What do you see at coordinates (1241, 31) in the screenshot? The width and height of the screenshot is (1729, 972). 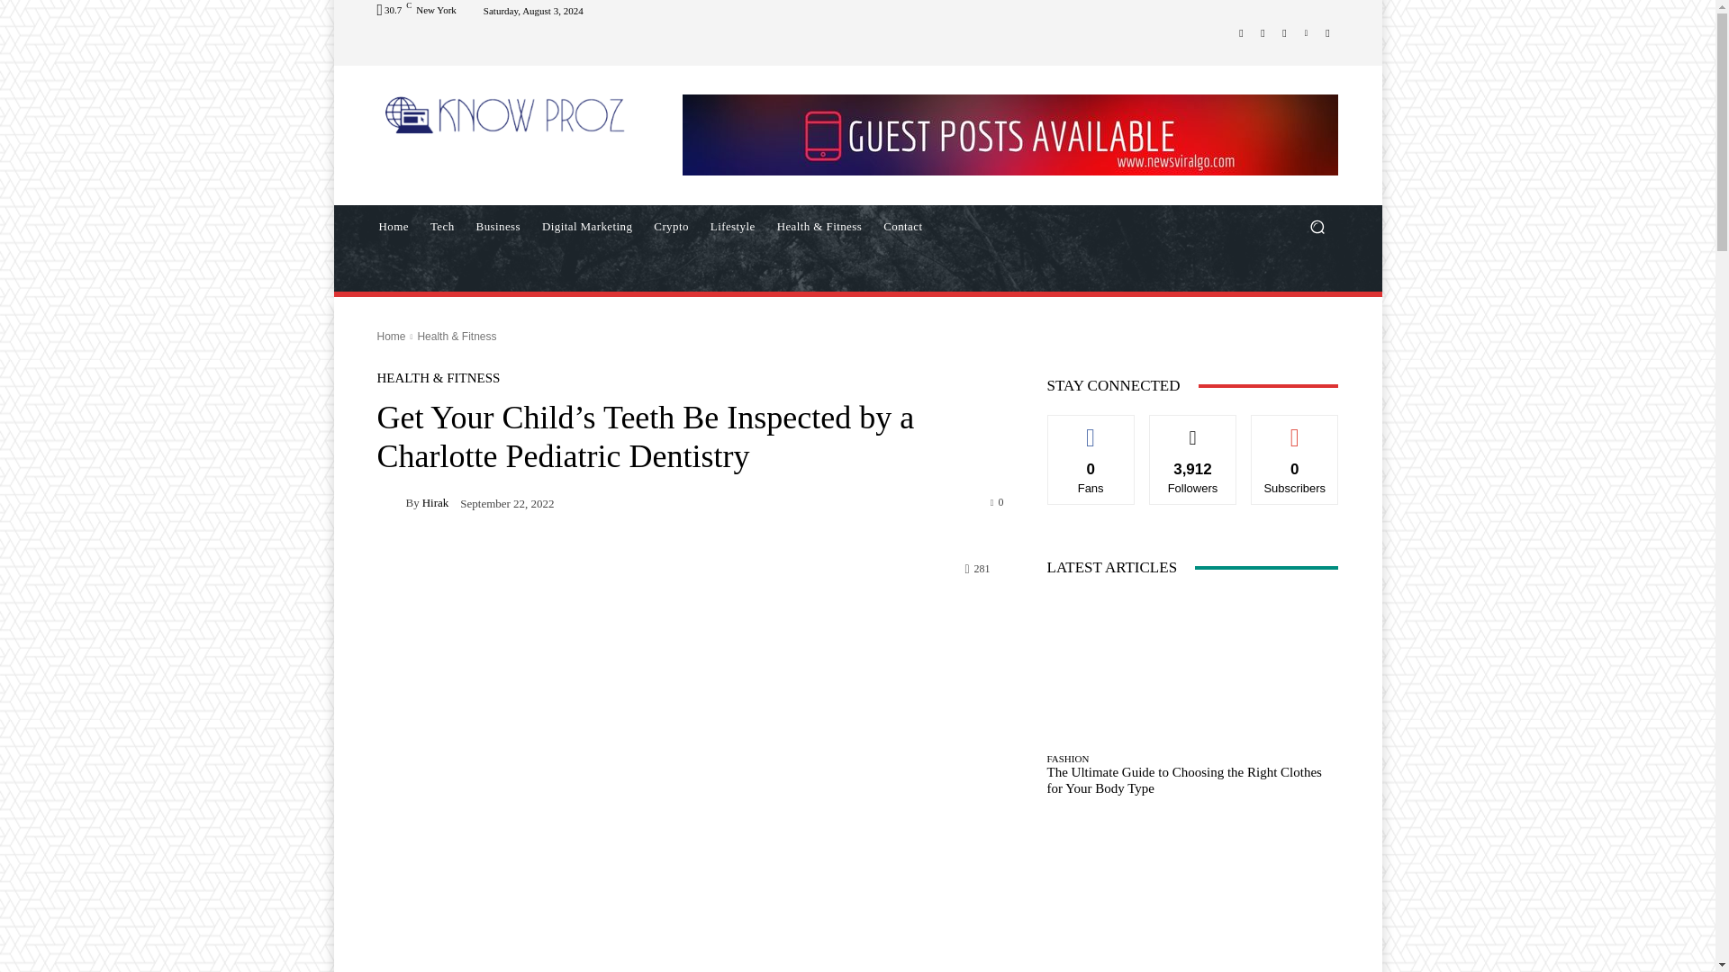 I see `Facebook` at bounding box center [1241, 31].